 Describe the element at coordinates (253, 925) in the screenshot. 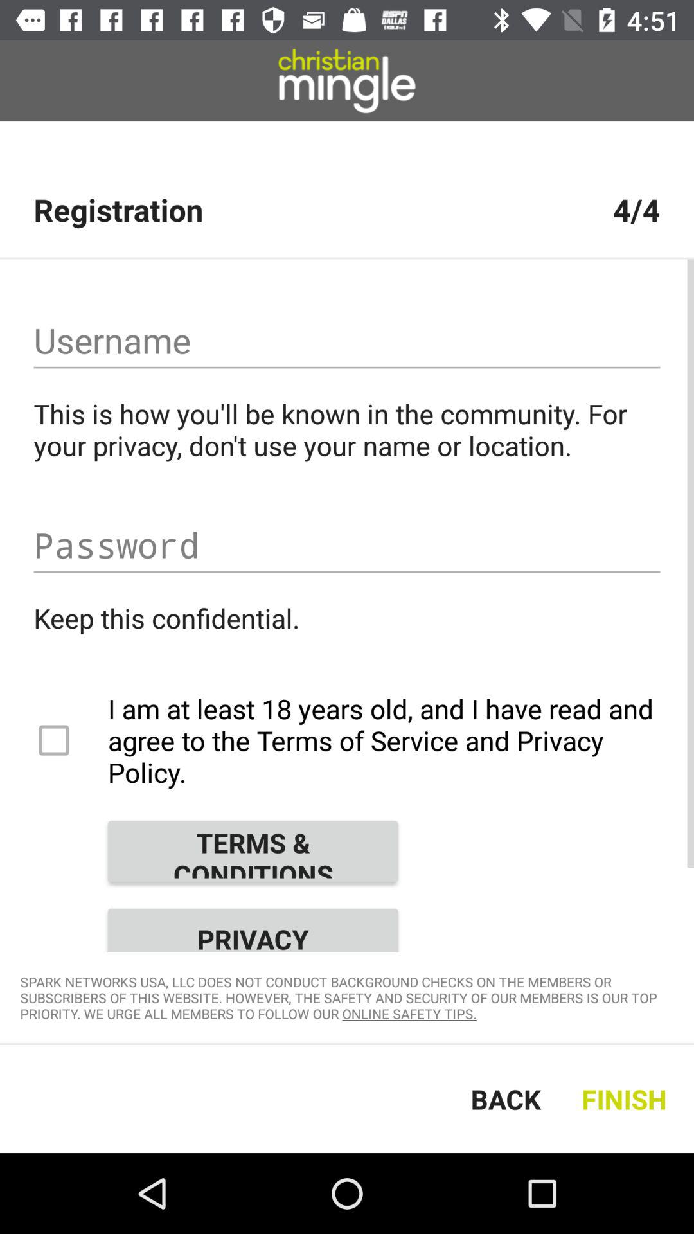

I see `click on privacy button` at that location.